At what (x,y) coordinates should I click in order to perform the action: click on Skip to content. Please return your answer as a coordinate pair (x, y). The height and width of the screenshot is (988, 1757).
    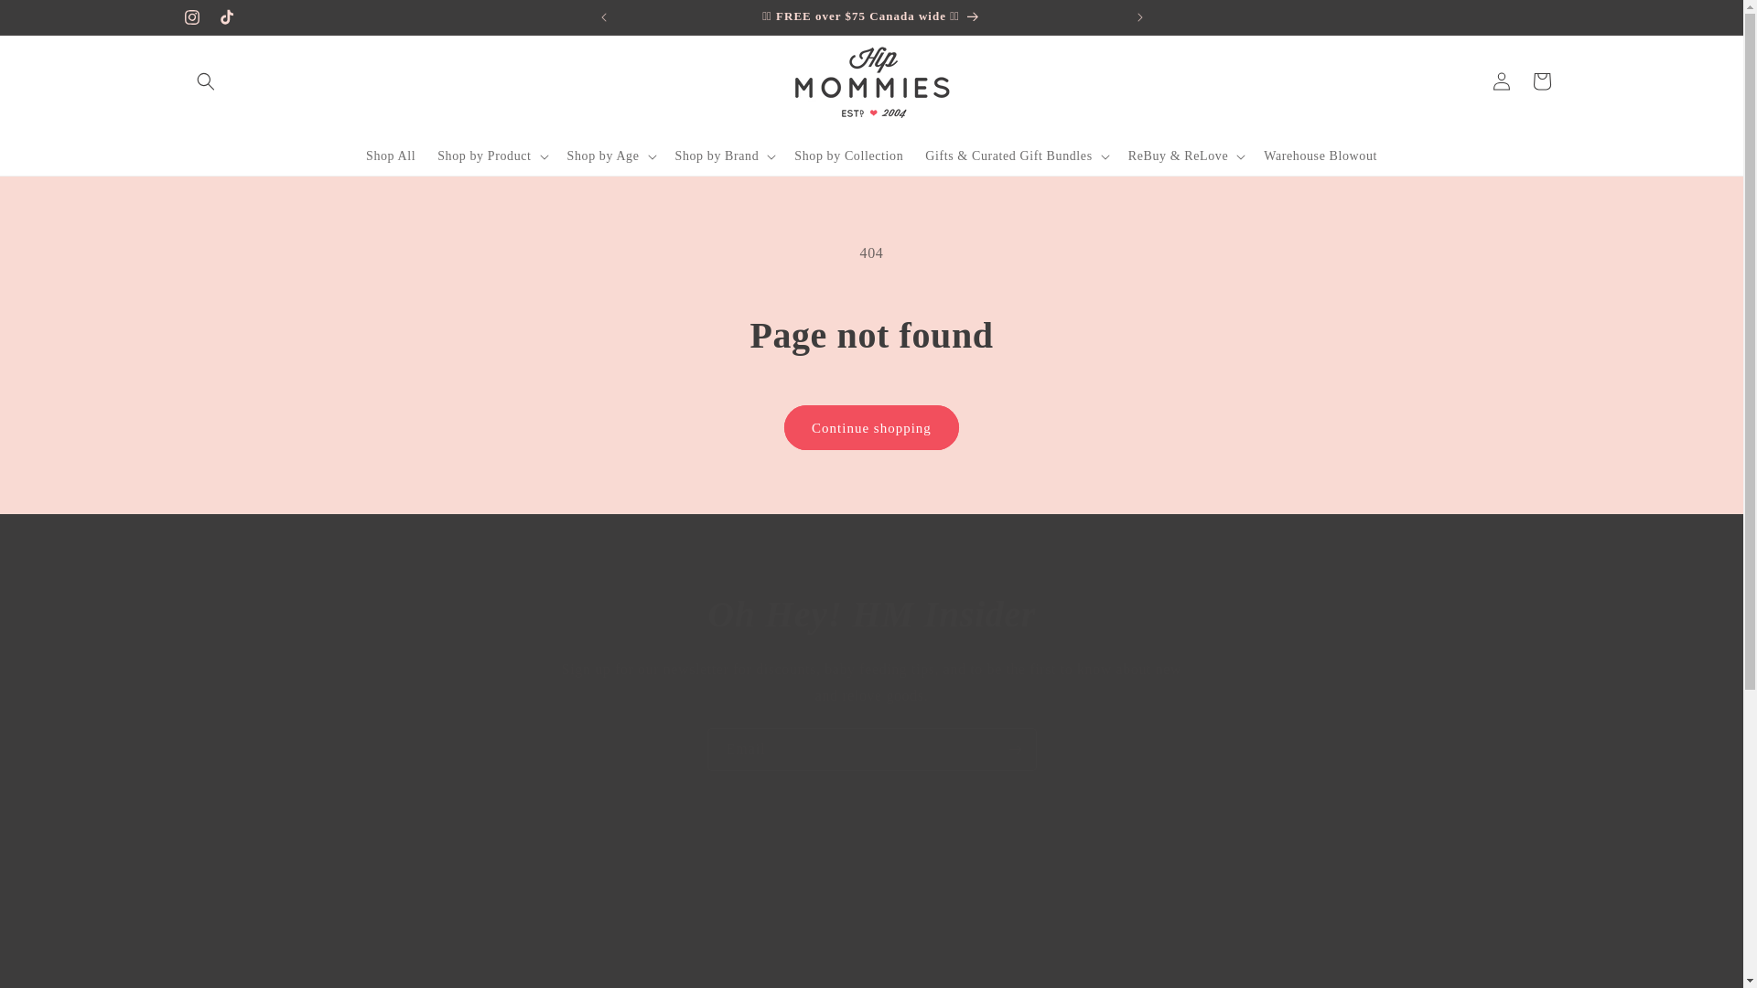
    Looking at the image, I should click on (56, 22).